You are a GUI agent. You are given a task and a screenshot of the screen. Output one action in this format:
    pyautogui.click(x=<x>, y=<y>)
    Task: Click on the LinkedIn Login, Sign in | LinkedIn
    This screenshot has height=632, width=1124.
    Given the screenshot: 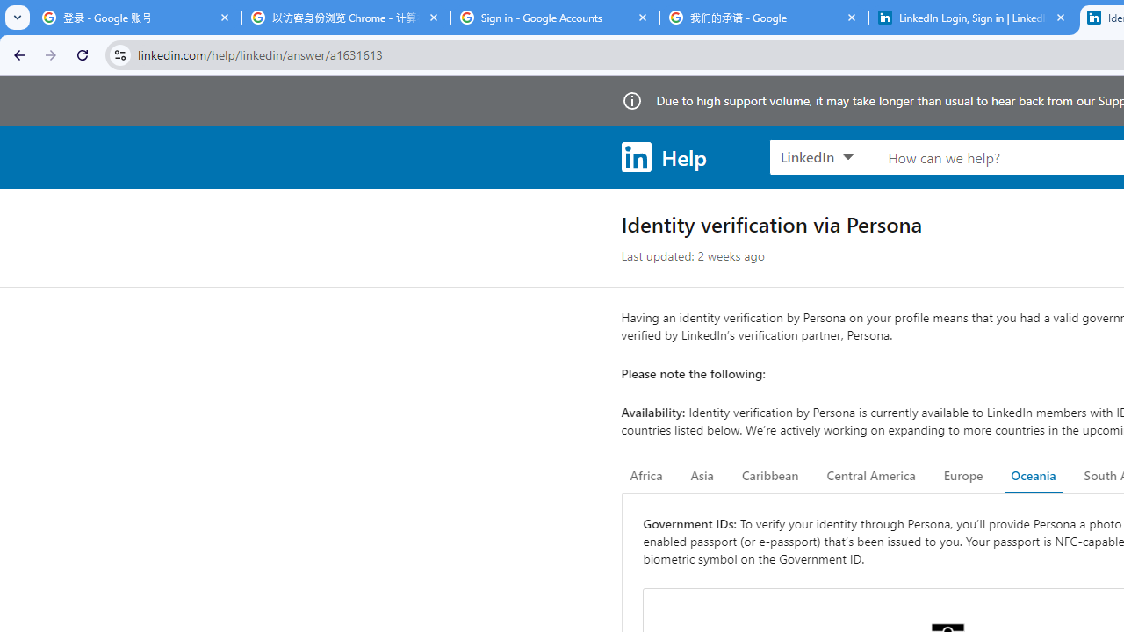 What is the action you would take?
    pyautogui.click(x=973, y=18)
    